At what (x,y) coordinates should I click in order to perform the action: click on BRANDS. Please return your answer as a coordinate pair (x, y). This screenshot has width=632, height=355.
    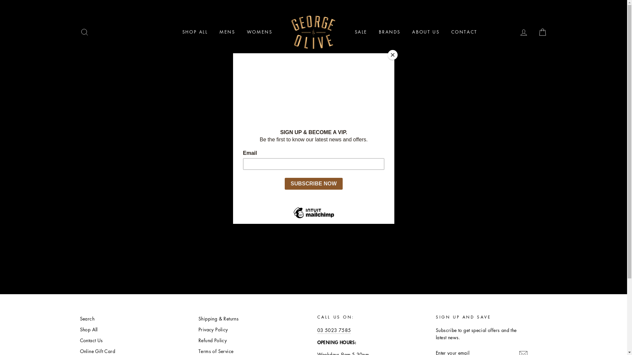
    Looking at the image, I should click on (390, 32).